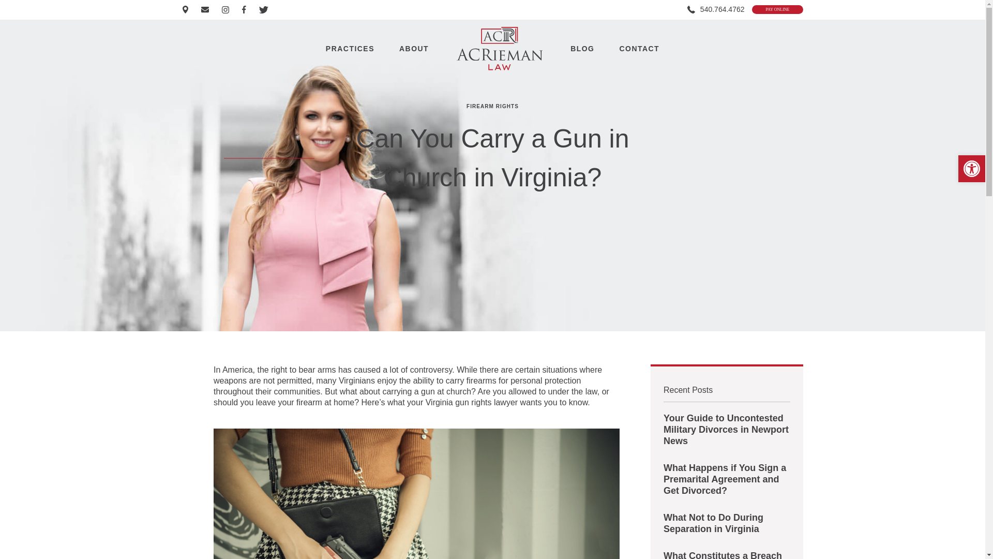  What do you see at coordinates (473, 402) in the screenshot?
I see `gun rights` at bounding box center [473, 402].